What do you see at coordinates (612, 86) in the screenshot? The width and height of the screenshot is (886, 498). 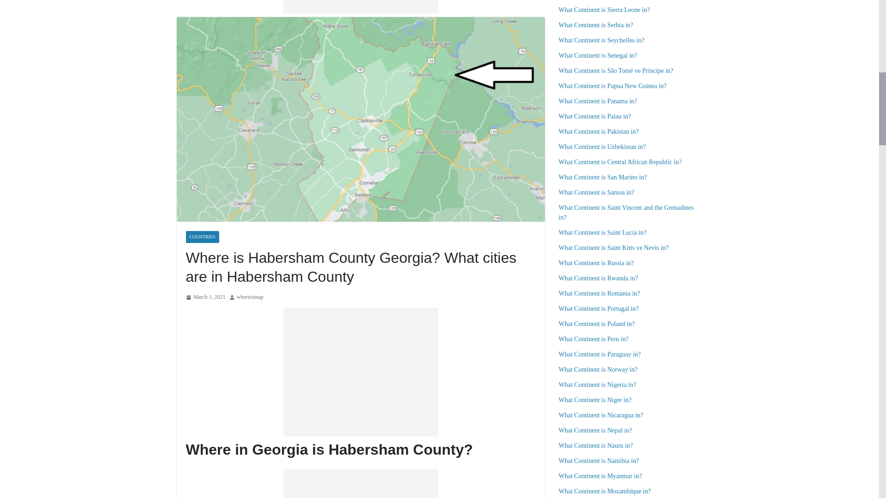 I see `What Continent is Papua New Guinea in?` at bounding box center [612, 86].